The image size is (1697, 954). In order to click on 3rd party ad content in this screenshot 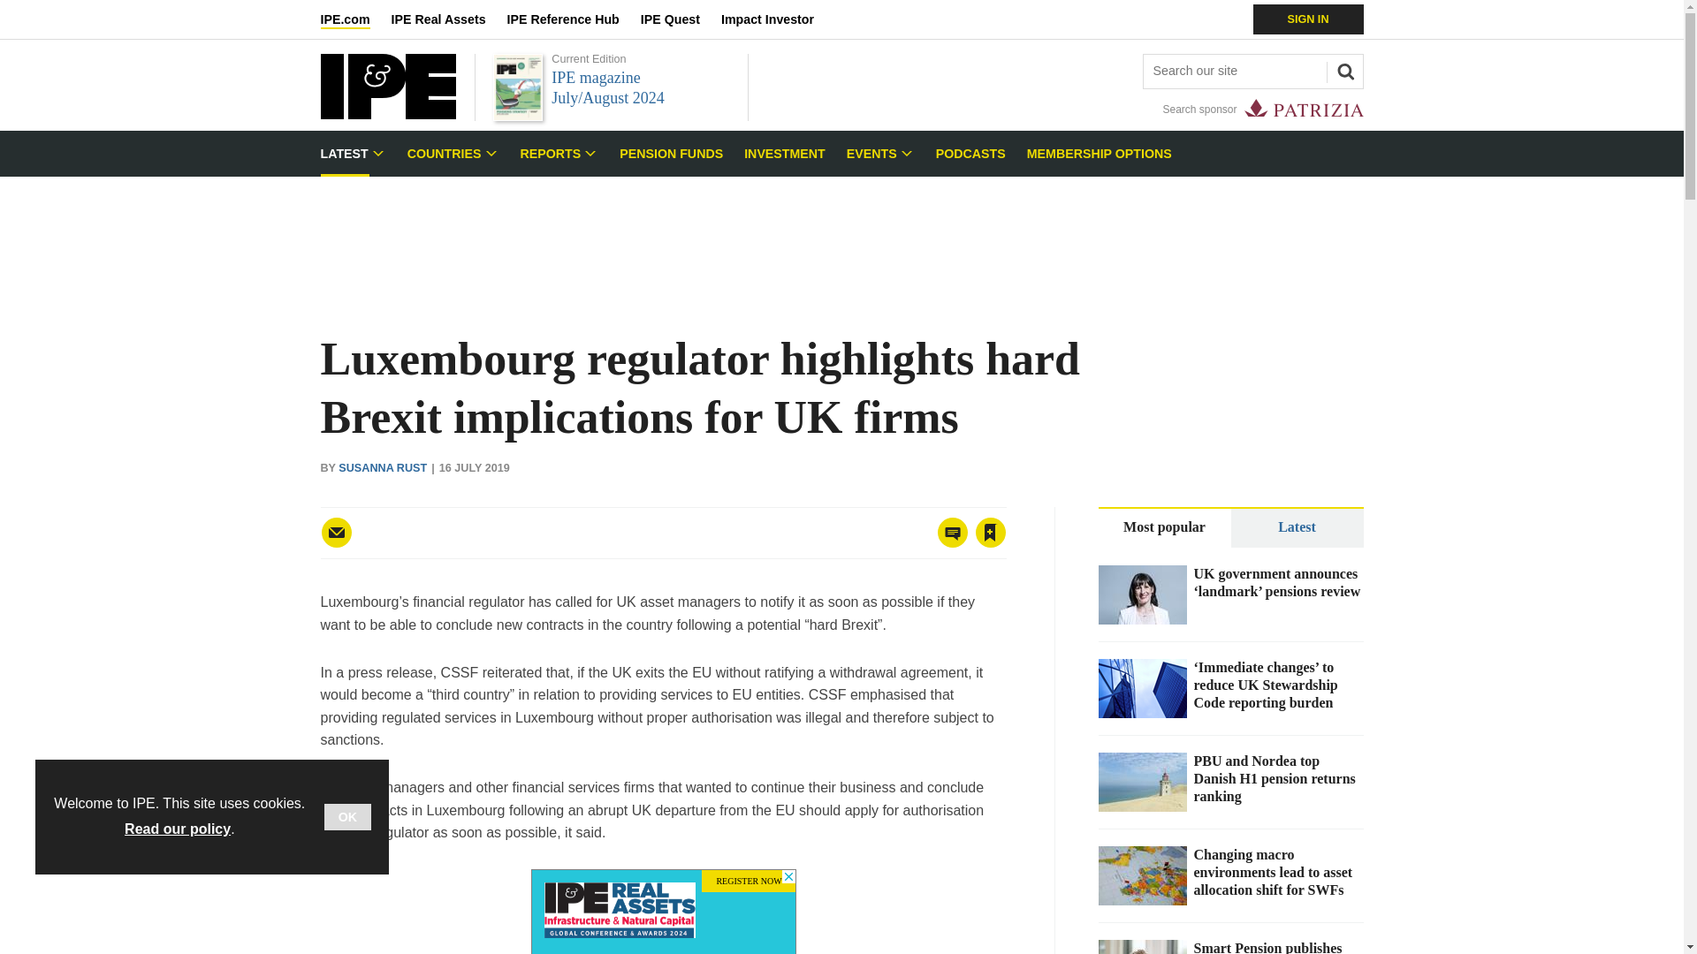, I will do `click(841, 237)`.